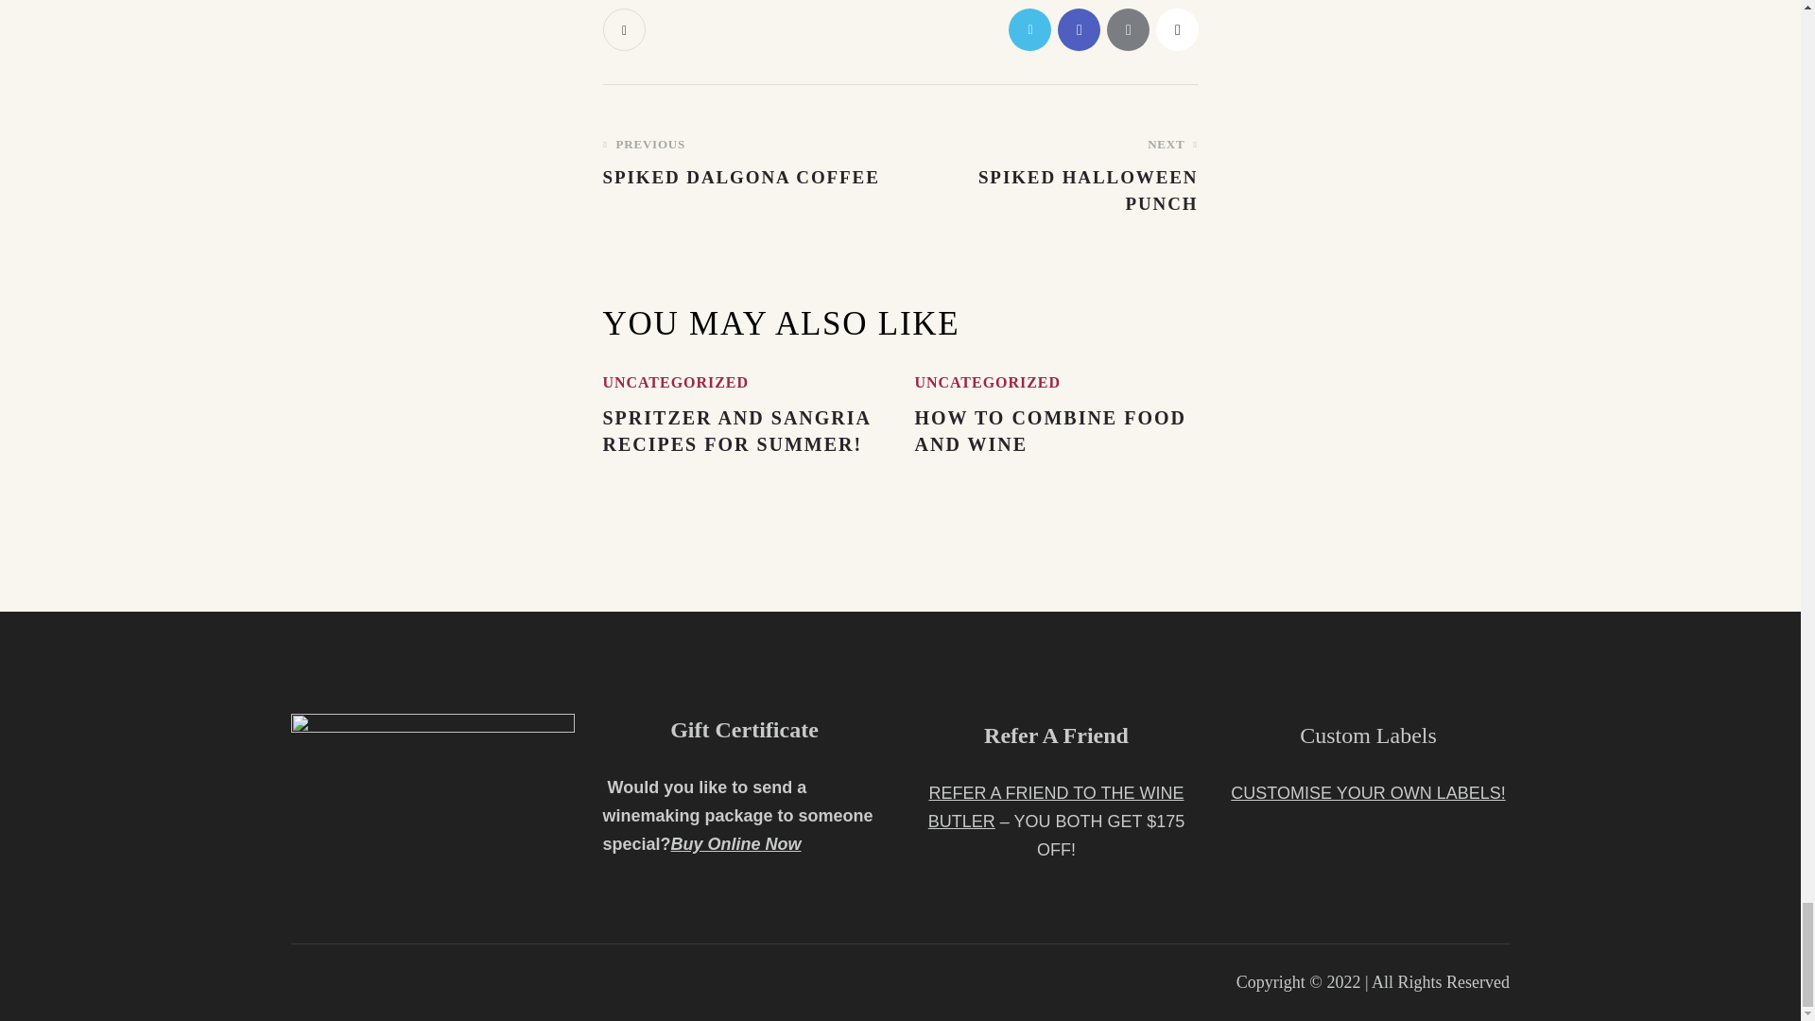  What do you see at coordinates (1056, 430) in the screenshot?
I see `Copy URL to clipboard` at bounding box center [1056, 430].